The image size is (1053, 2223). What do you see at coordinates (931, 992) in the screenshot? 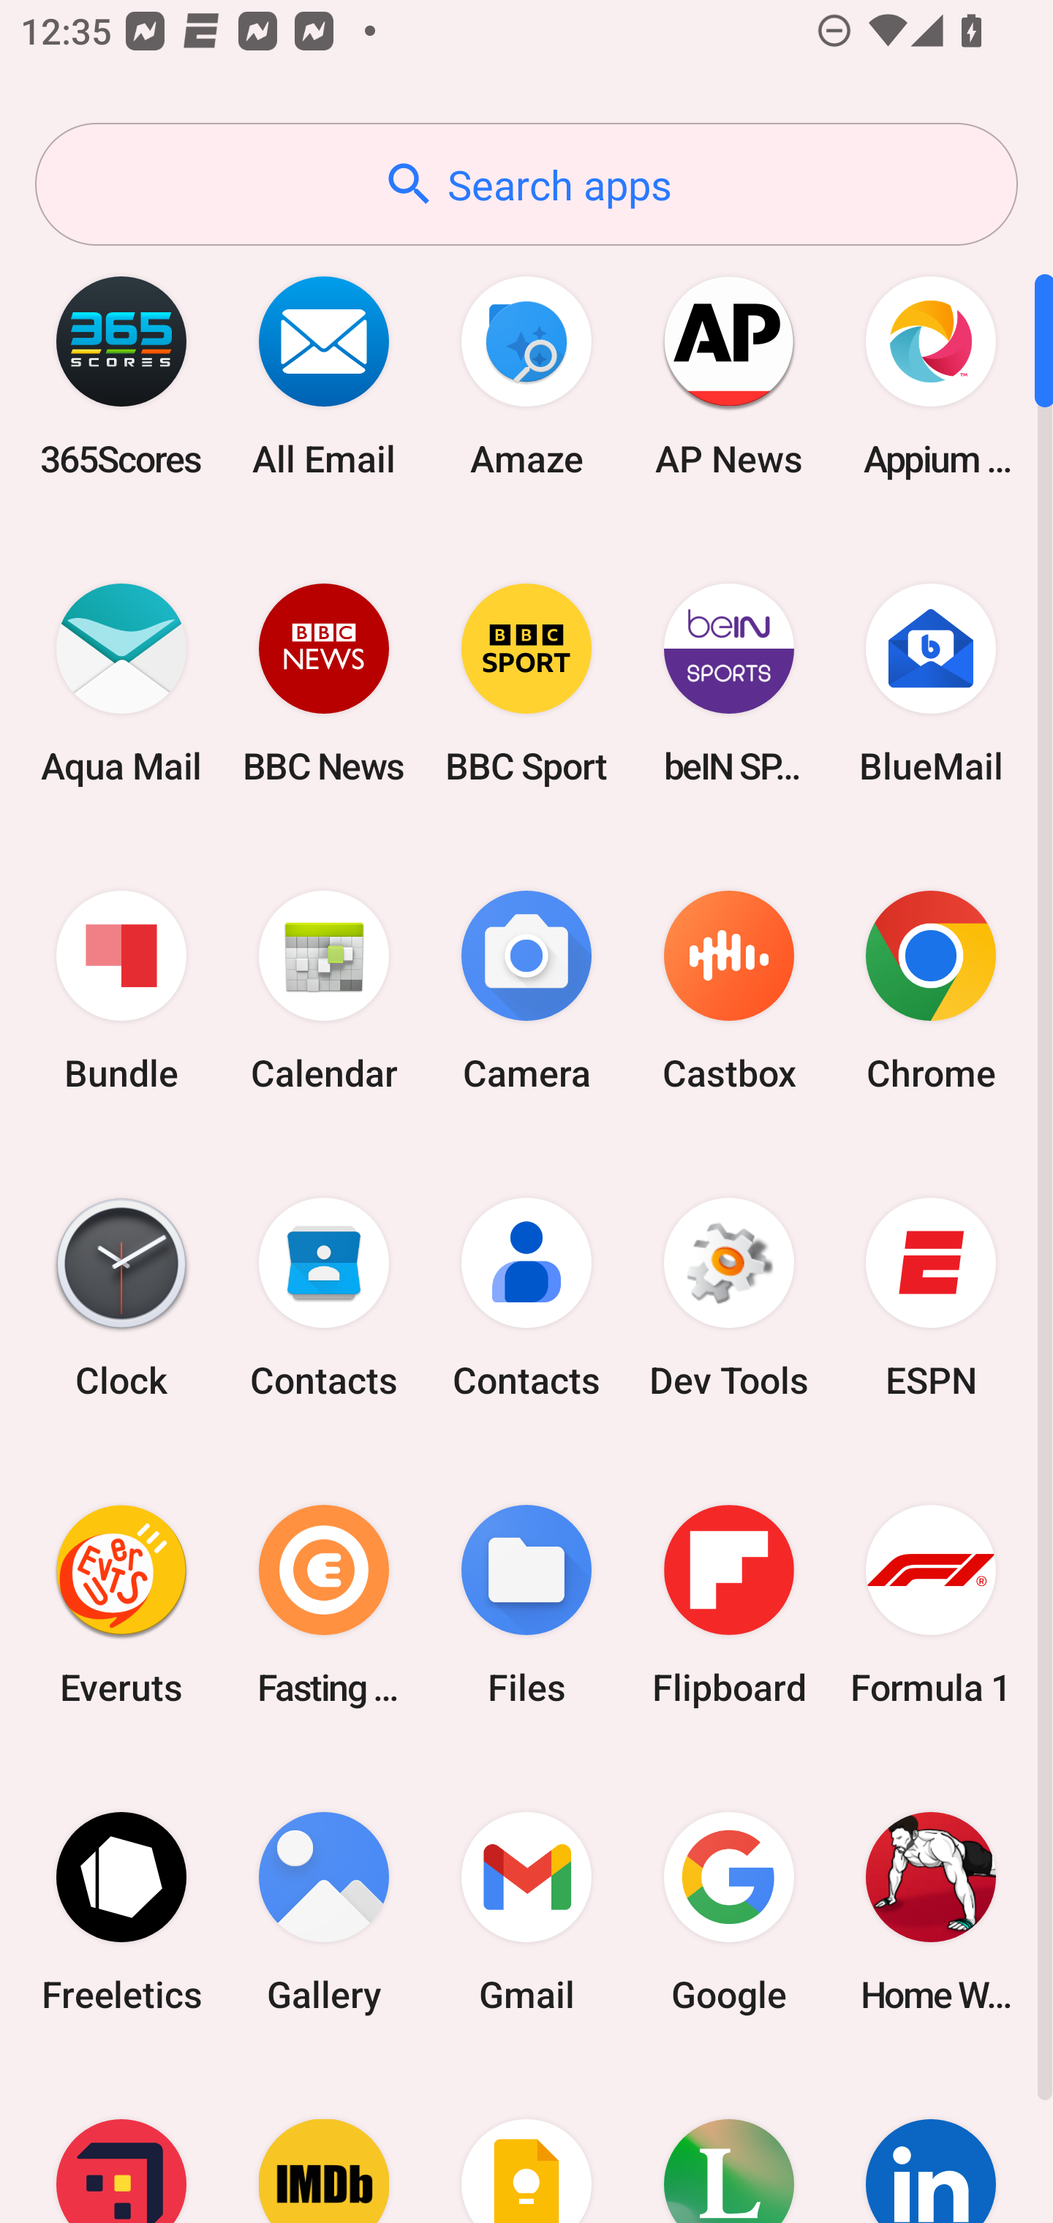
I see `Chrome` at bounding box center [931, 992].